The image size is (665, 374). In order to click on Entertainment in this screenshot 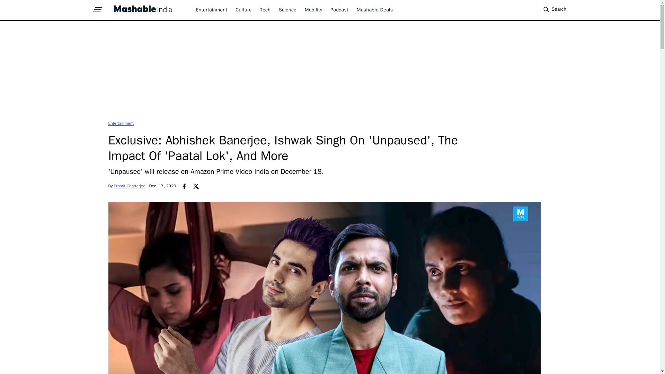, I will do `click(121, 123)`.